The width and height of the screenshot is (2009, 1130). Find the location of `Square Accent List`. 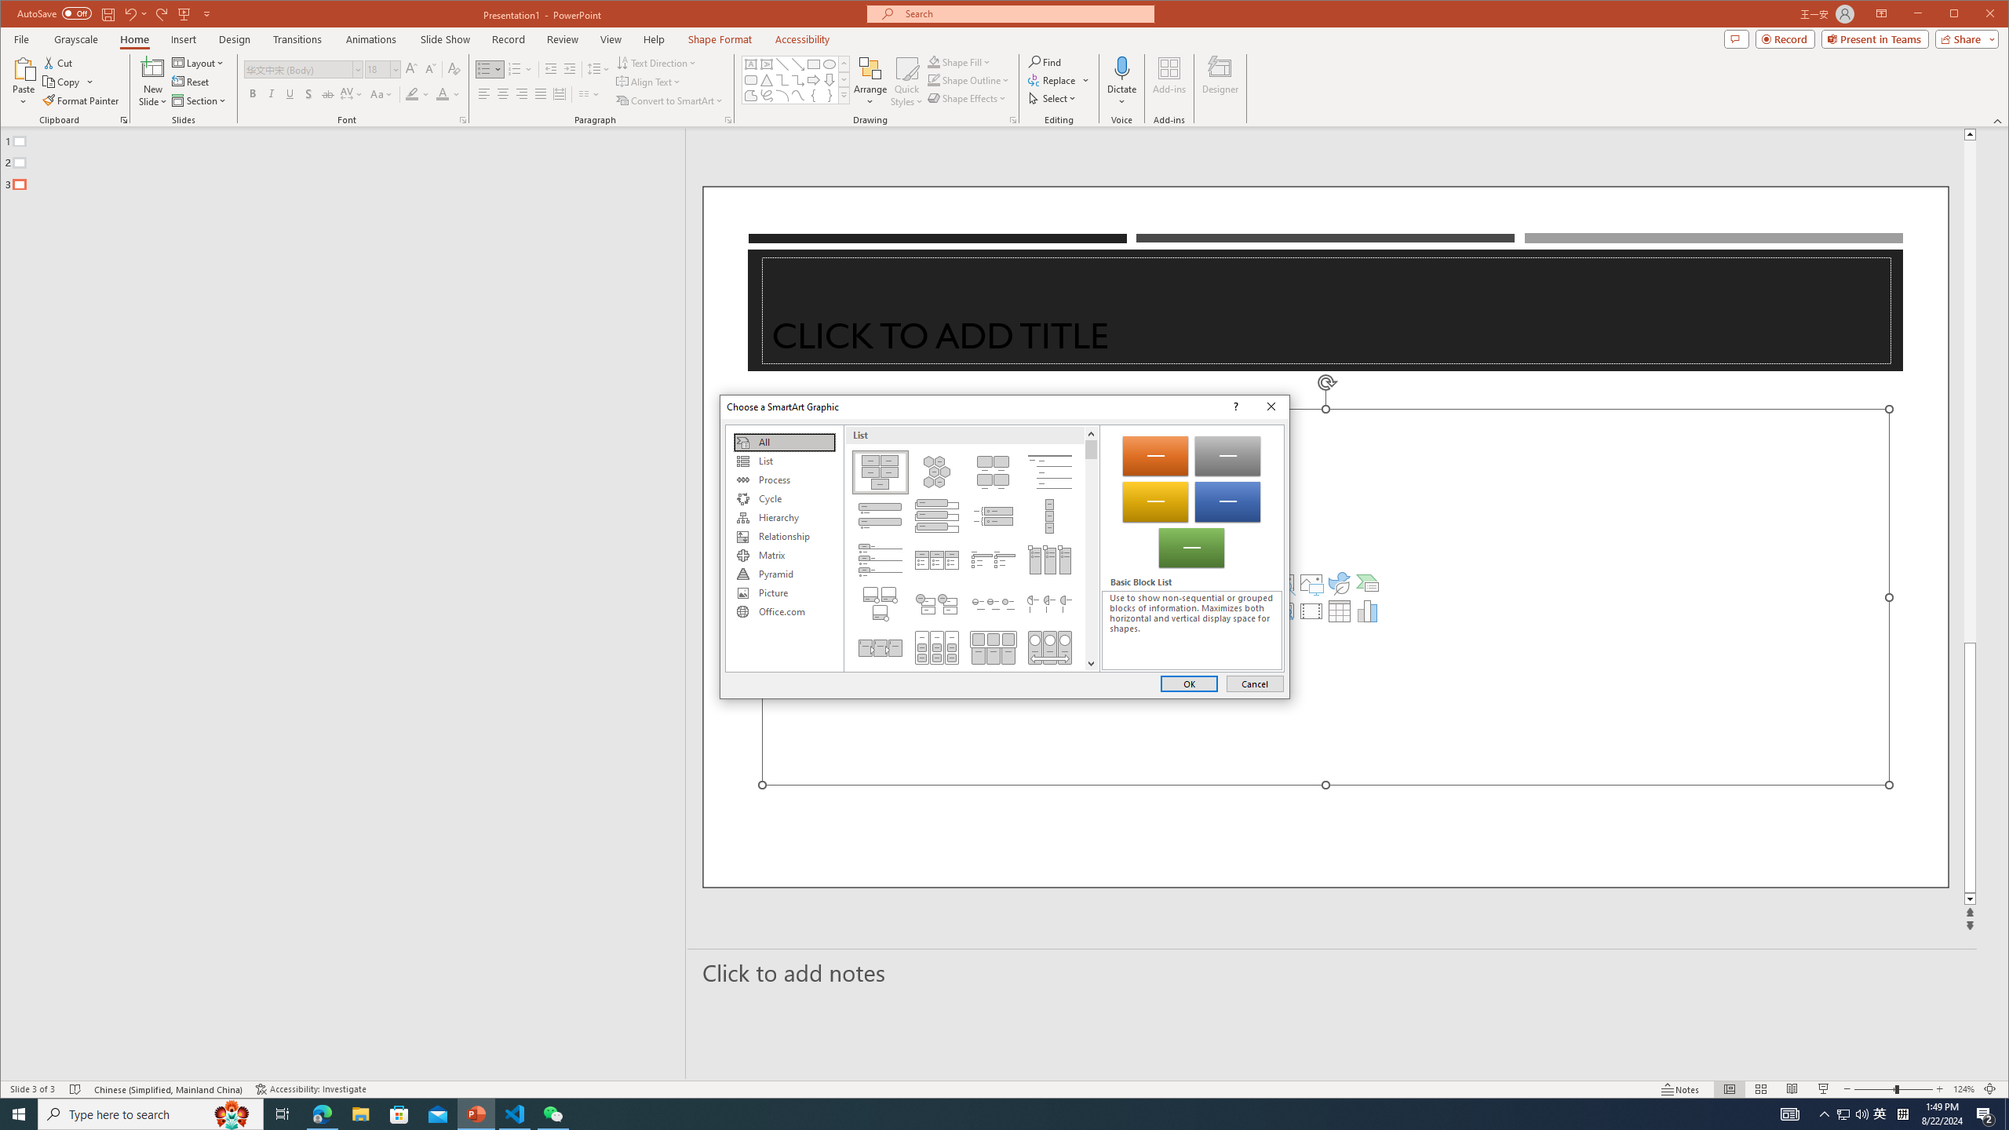

Square Accent List is located at coordinates (994, 560).